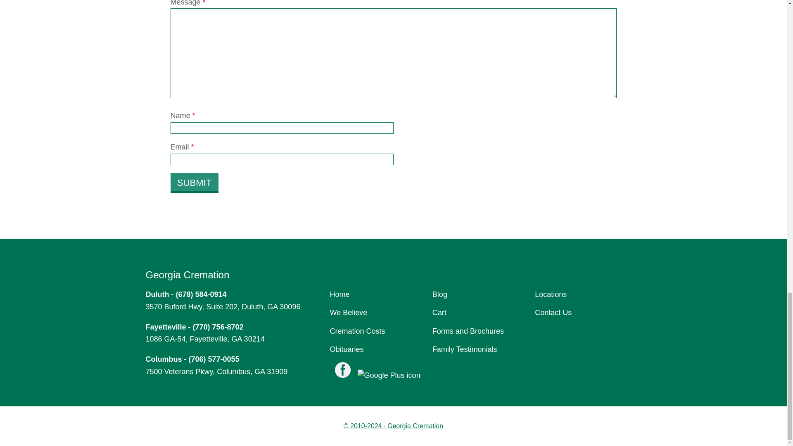  What do you see at coordinates (551, 294) in the screenshot?
I see `Locations` at bounding box center [551, 294].